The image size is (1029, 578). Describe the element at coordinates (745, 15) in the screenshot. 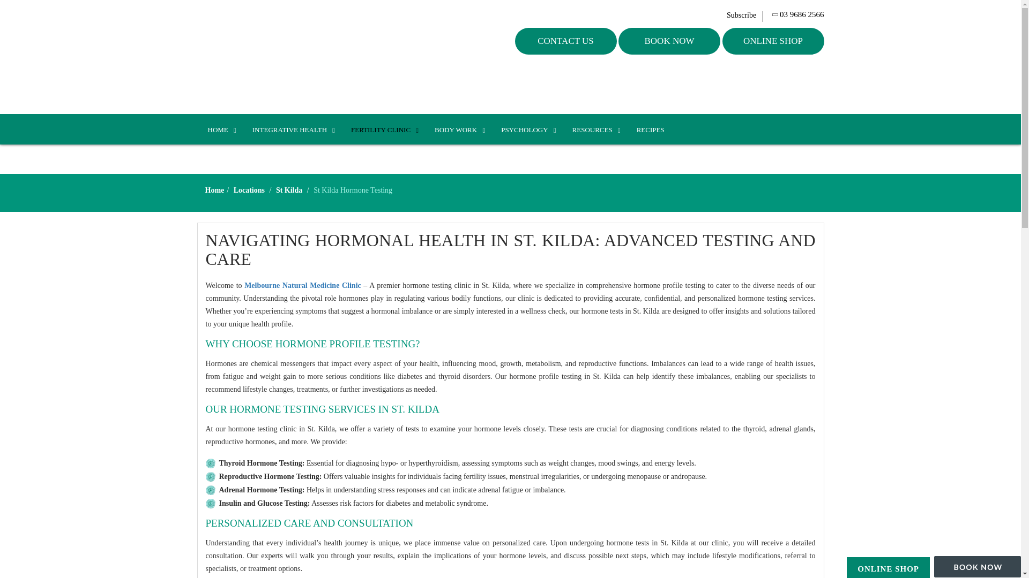

I see `Subscribe` at that location.